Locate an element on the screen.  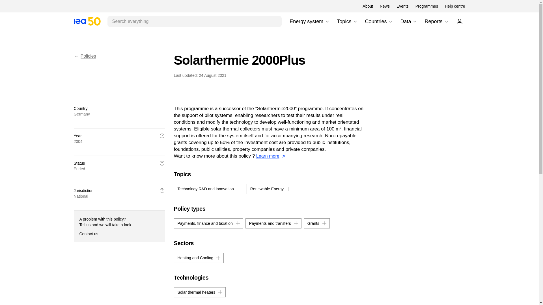
User Profile is located at coordinates (459, 21).